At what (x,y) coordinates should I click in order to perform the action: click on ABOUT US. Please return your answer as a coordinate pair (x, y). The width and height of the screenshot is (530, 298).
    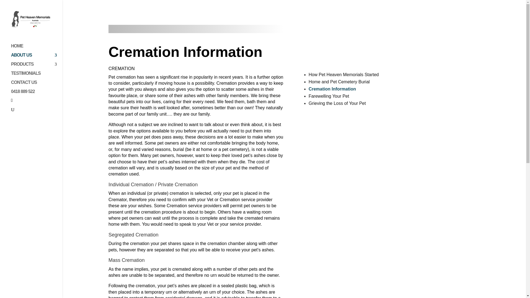
    Looking at the image, I should click on (36, 58).